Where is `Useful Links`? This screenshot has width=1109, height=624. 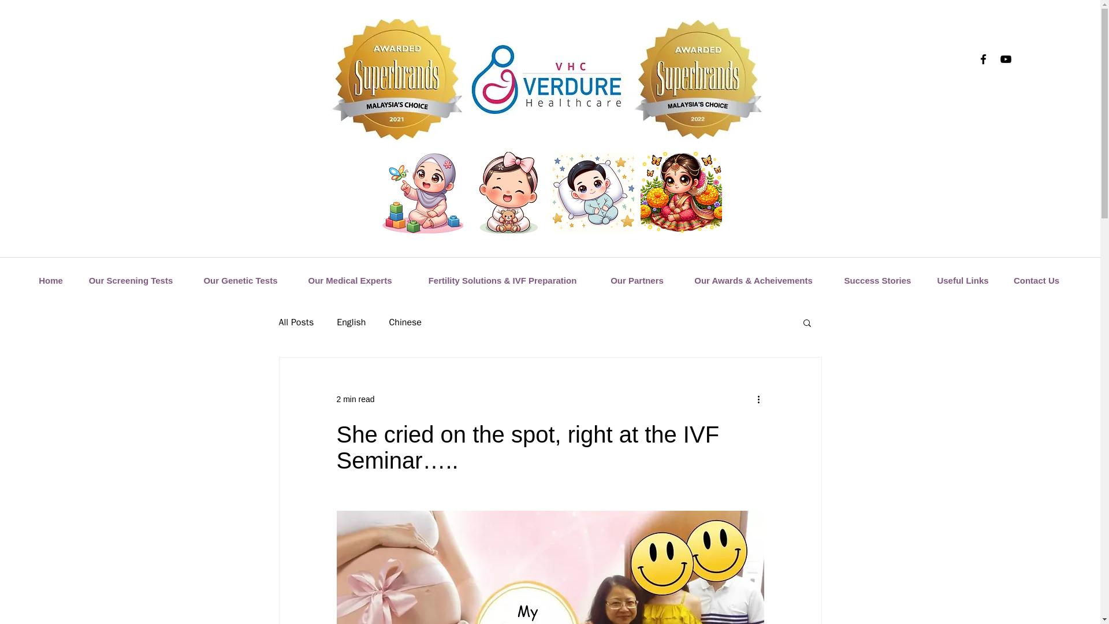
Useful Links is located at coordinates (963, 280).